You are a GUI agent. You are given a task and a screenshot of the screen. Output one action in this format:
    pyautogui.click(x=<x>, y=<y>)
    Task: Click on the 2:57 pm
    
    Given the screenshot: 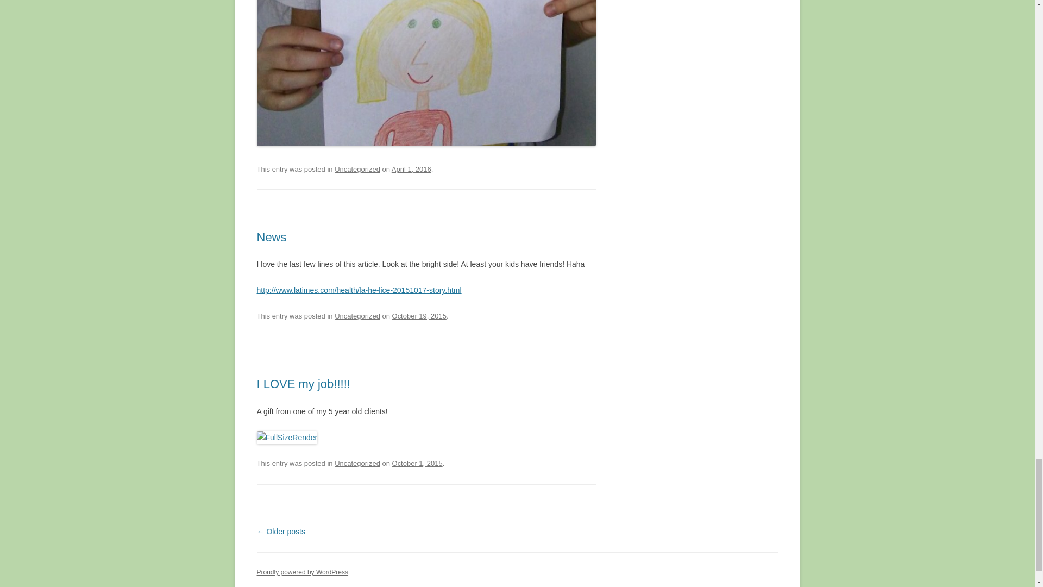 What is the action you would take?
    pyautogui.click(x=419, y=315)
    